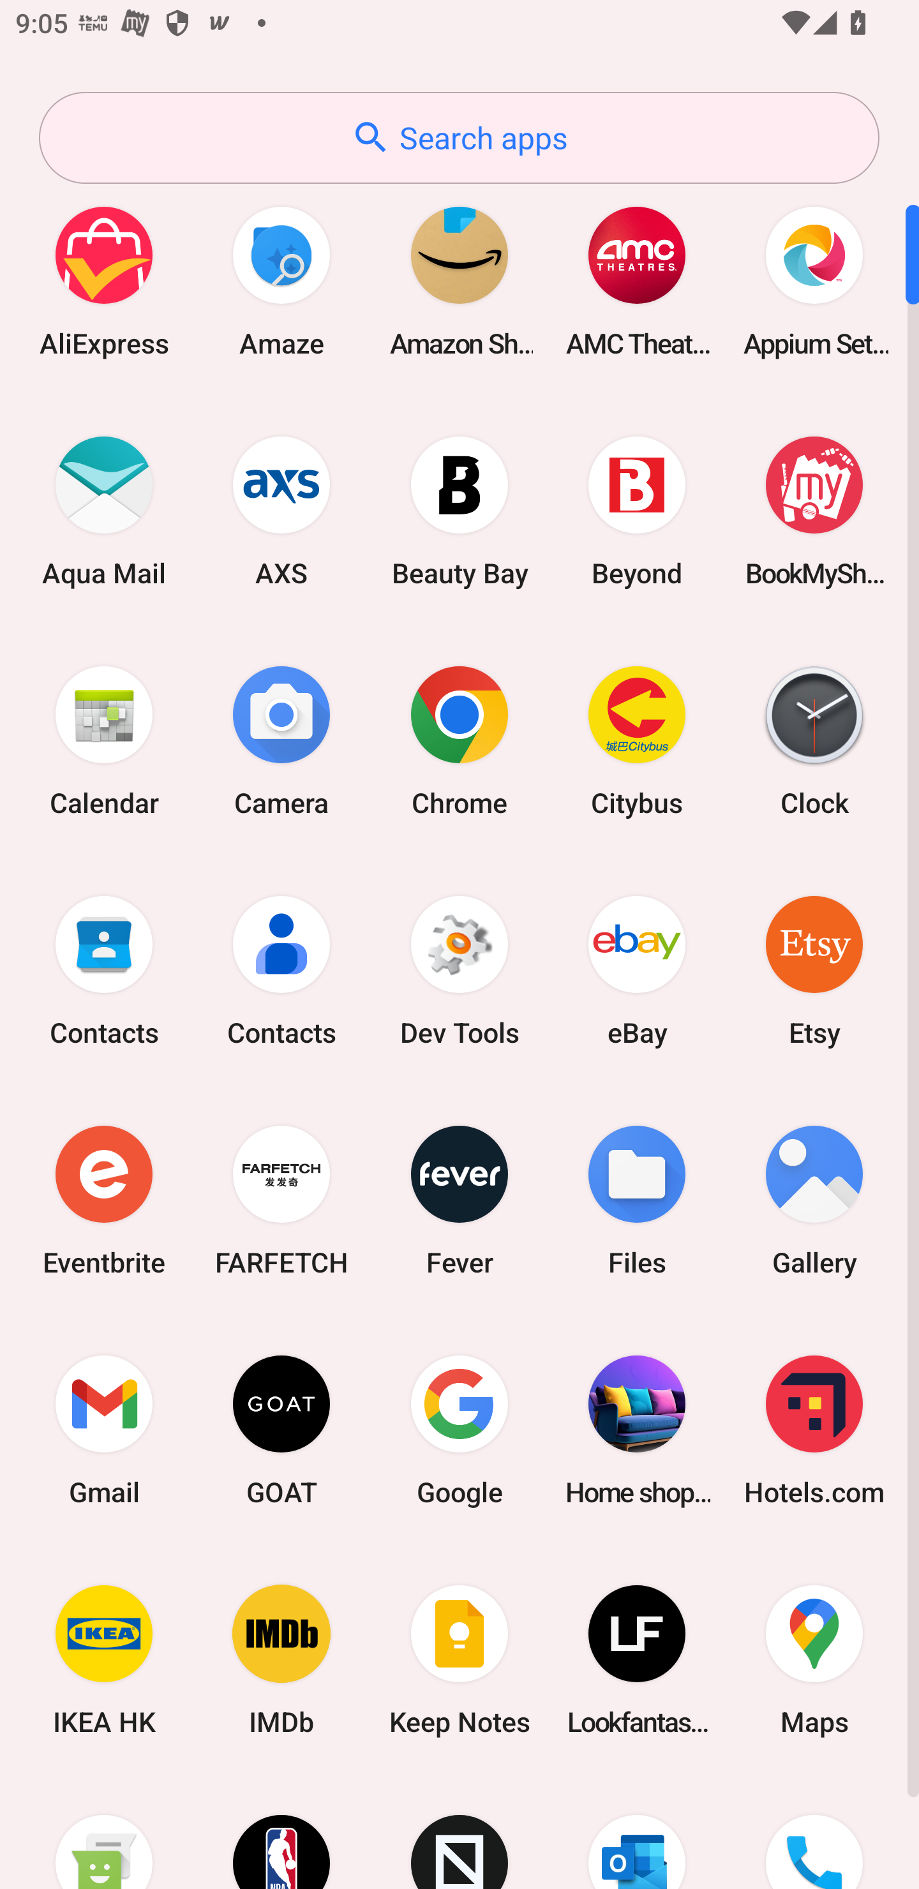  I want to click on GOAT, so click(281, 1430).